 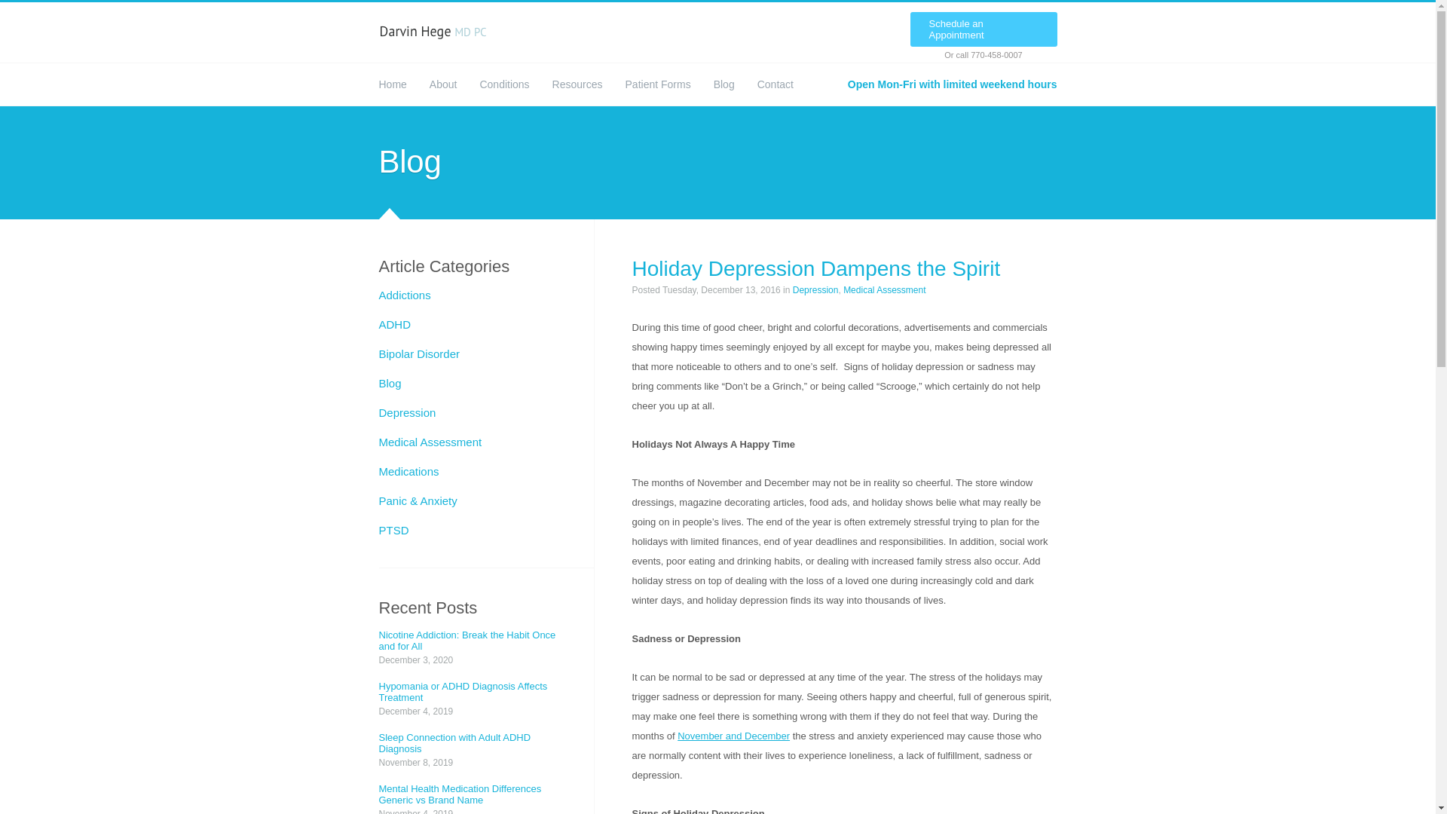 I want to click on ADHD, so click(x=394, y=324).